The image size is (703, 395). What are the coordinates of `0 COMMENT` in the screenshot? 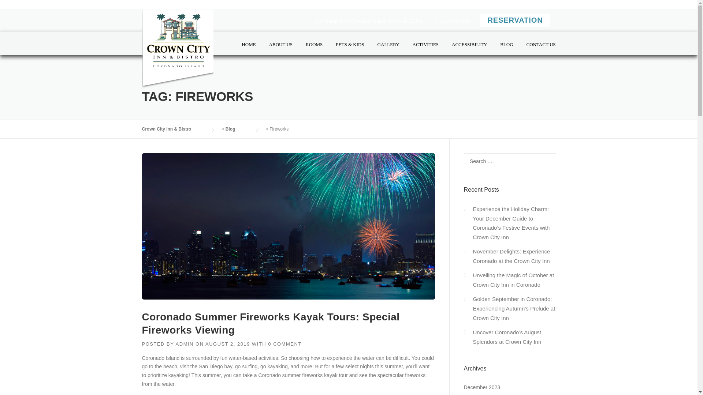 It's located at (284, 344).